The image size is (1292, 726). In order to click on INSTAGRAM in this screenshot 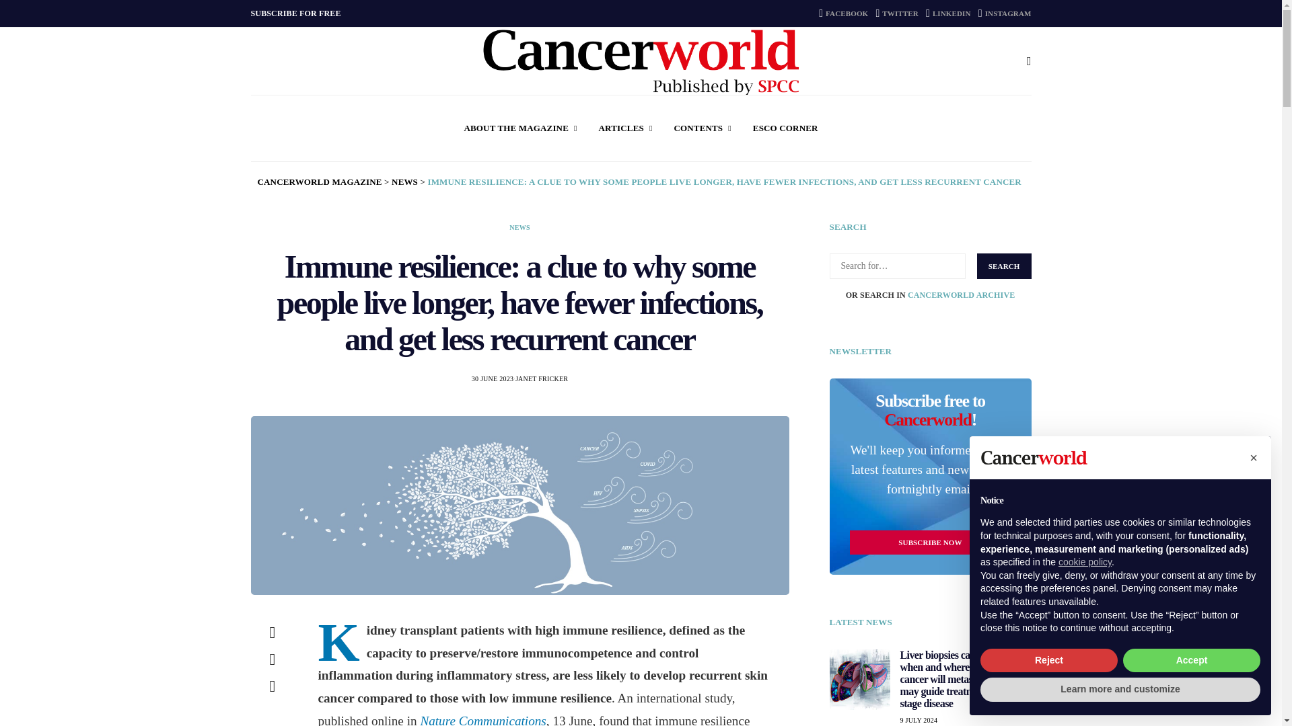, I will do `click(1004, 13)`.